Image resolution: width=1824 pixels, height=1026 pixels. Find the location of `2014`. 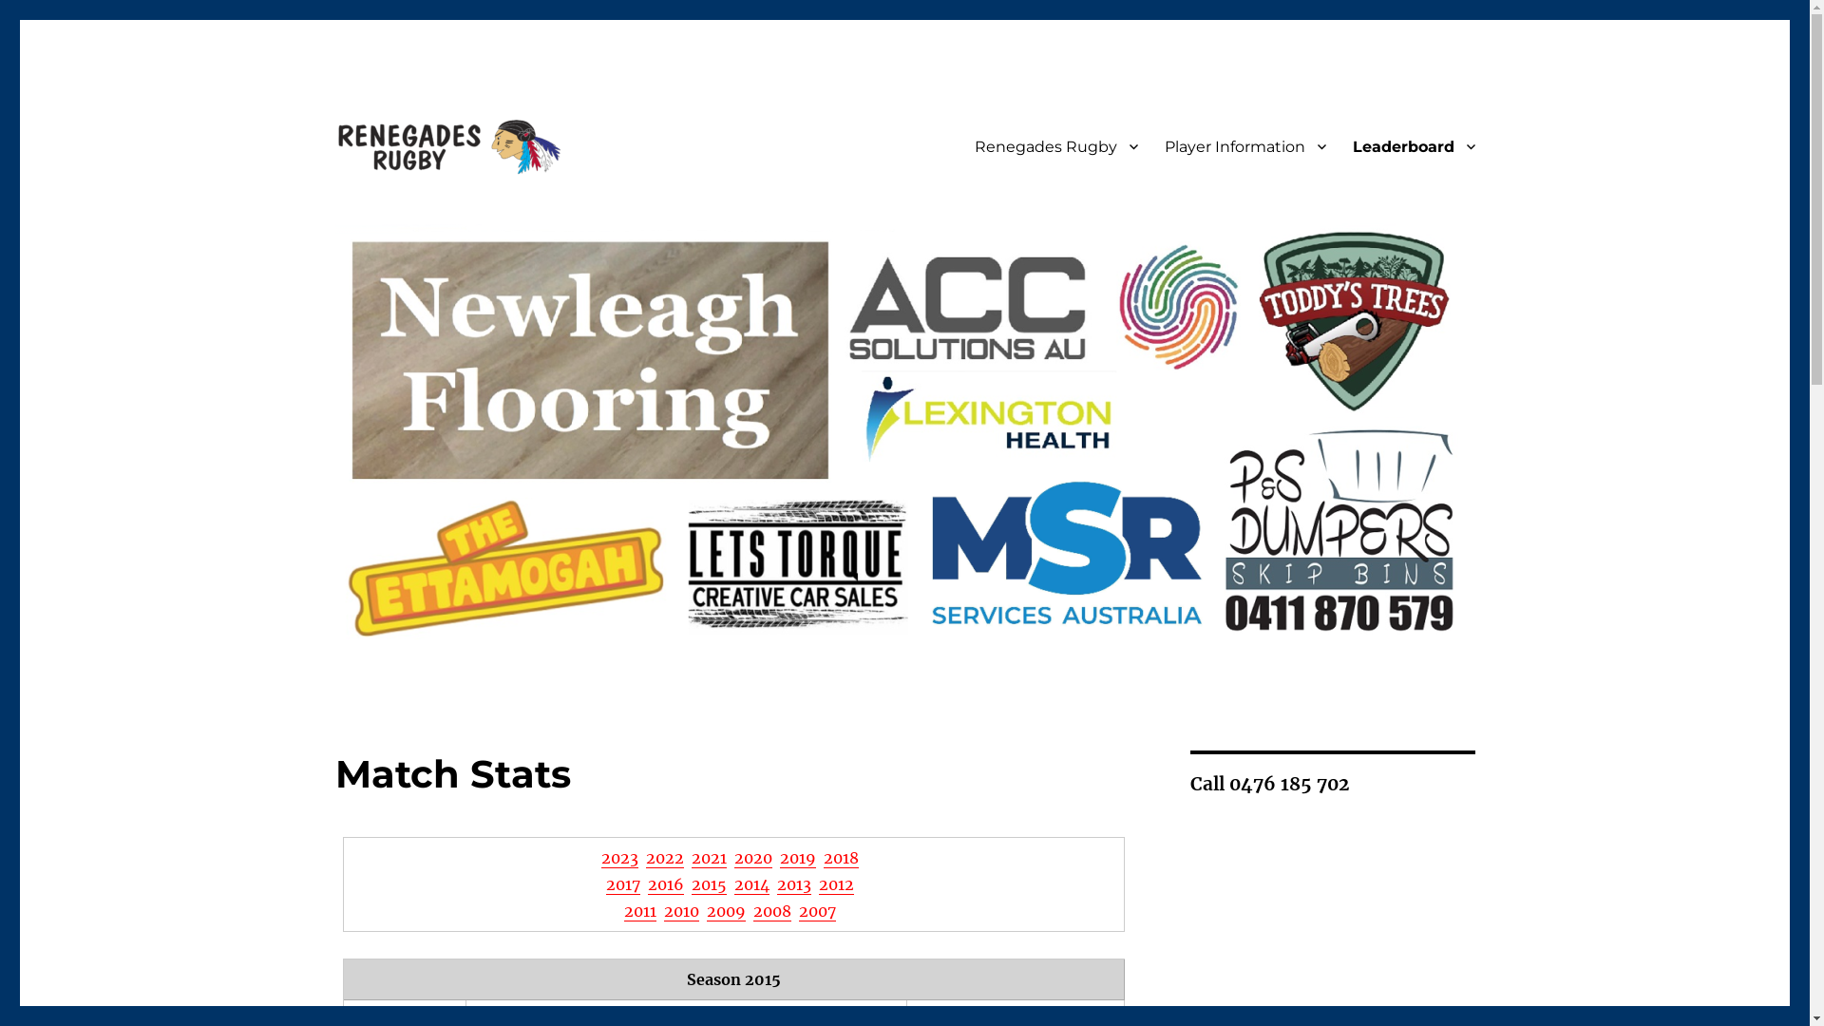

2014 is located at coordinates (752, 884).